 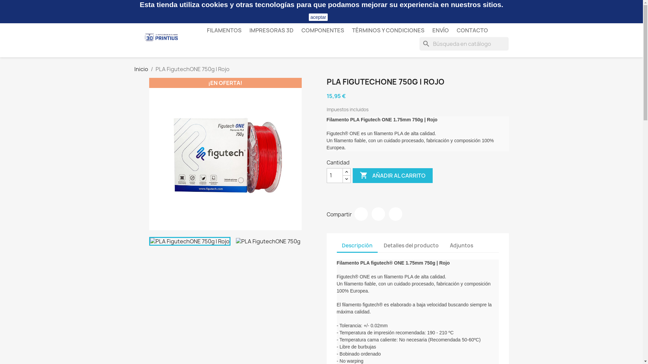 I want to click on COMPONENTES, so click(x=323, y=30).